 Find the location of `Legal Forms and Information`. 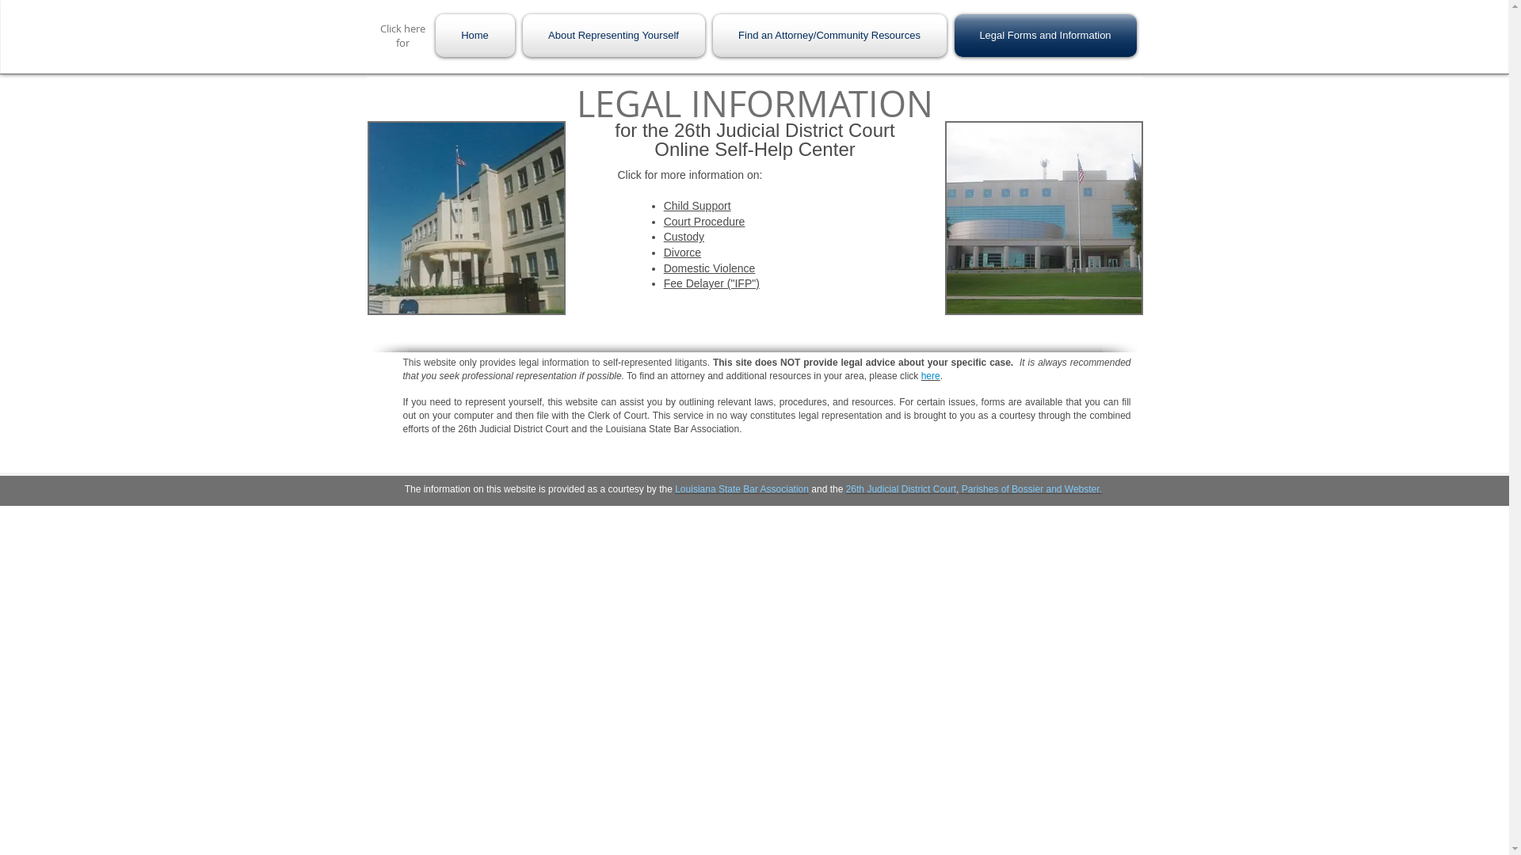

Legal Forms and Information is located at coordinates (1044, 36).